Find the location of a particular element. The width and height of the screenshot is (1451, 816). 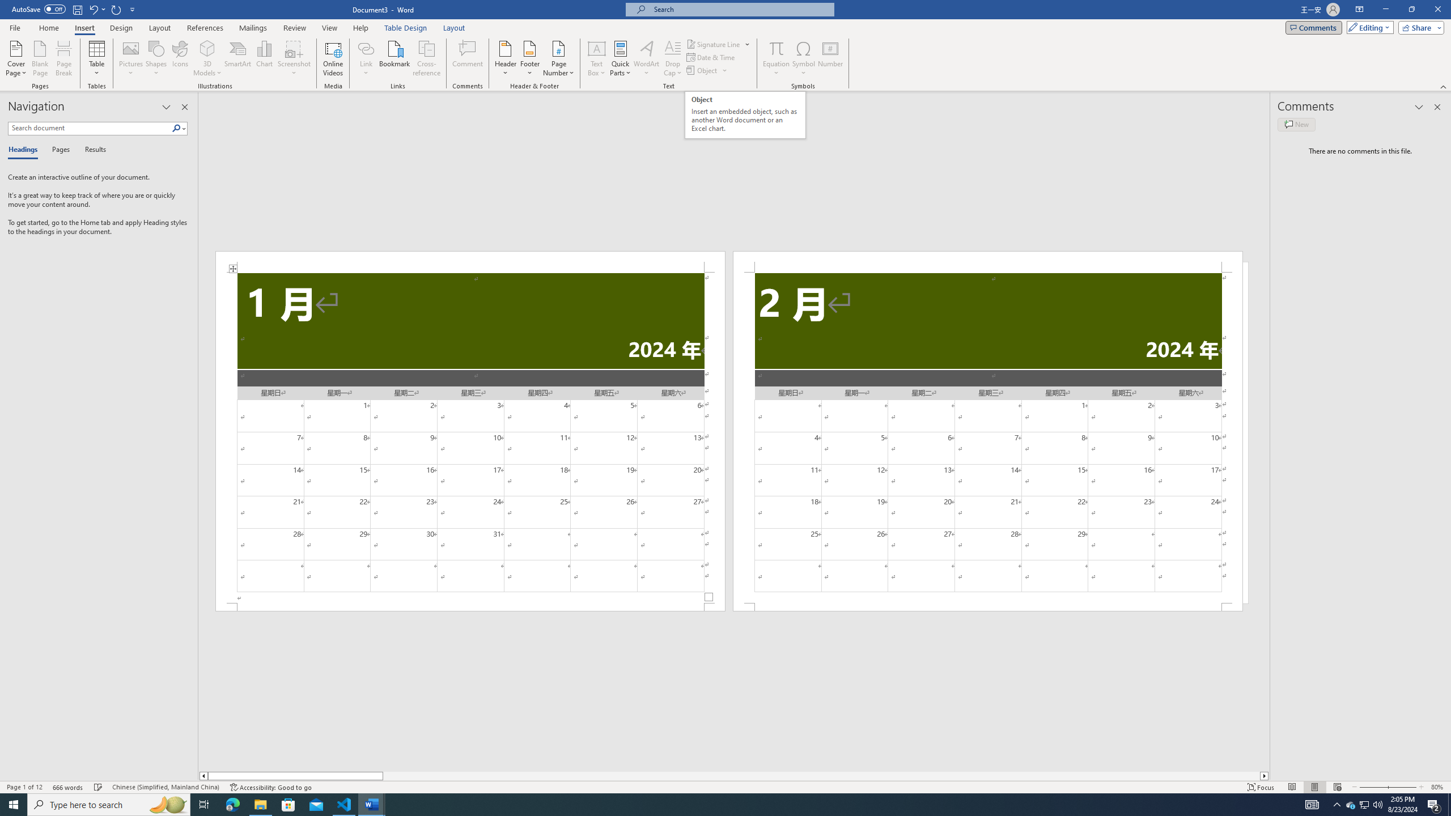

Shapes is located at coordinates (156, 58).